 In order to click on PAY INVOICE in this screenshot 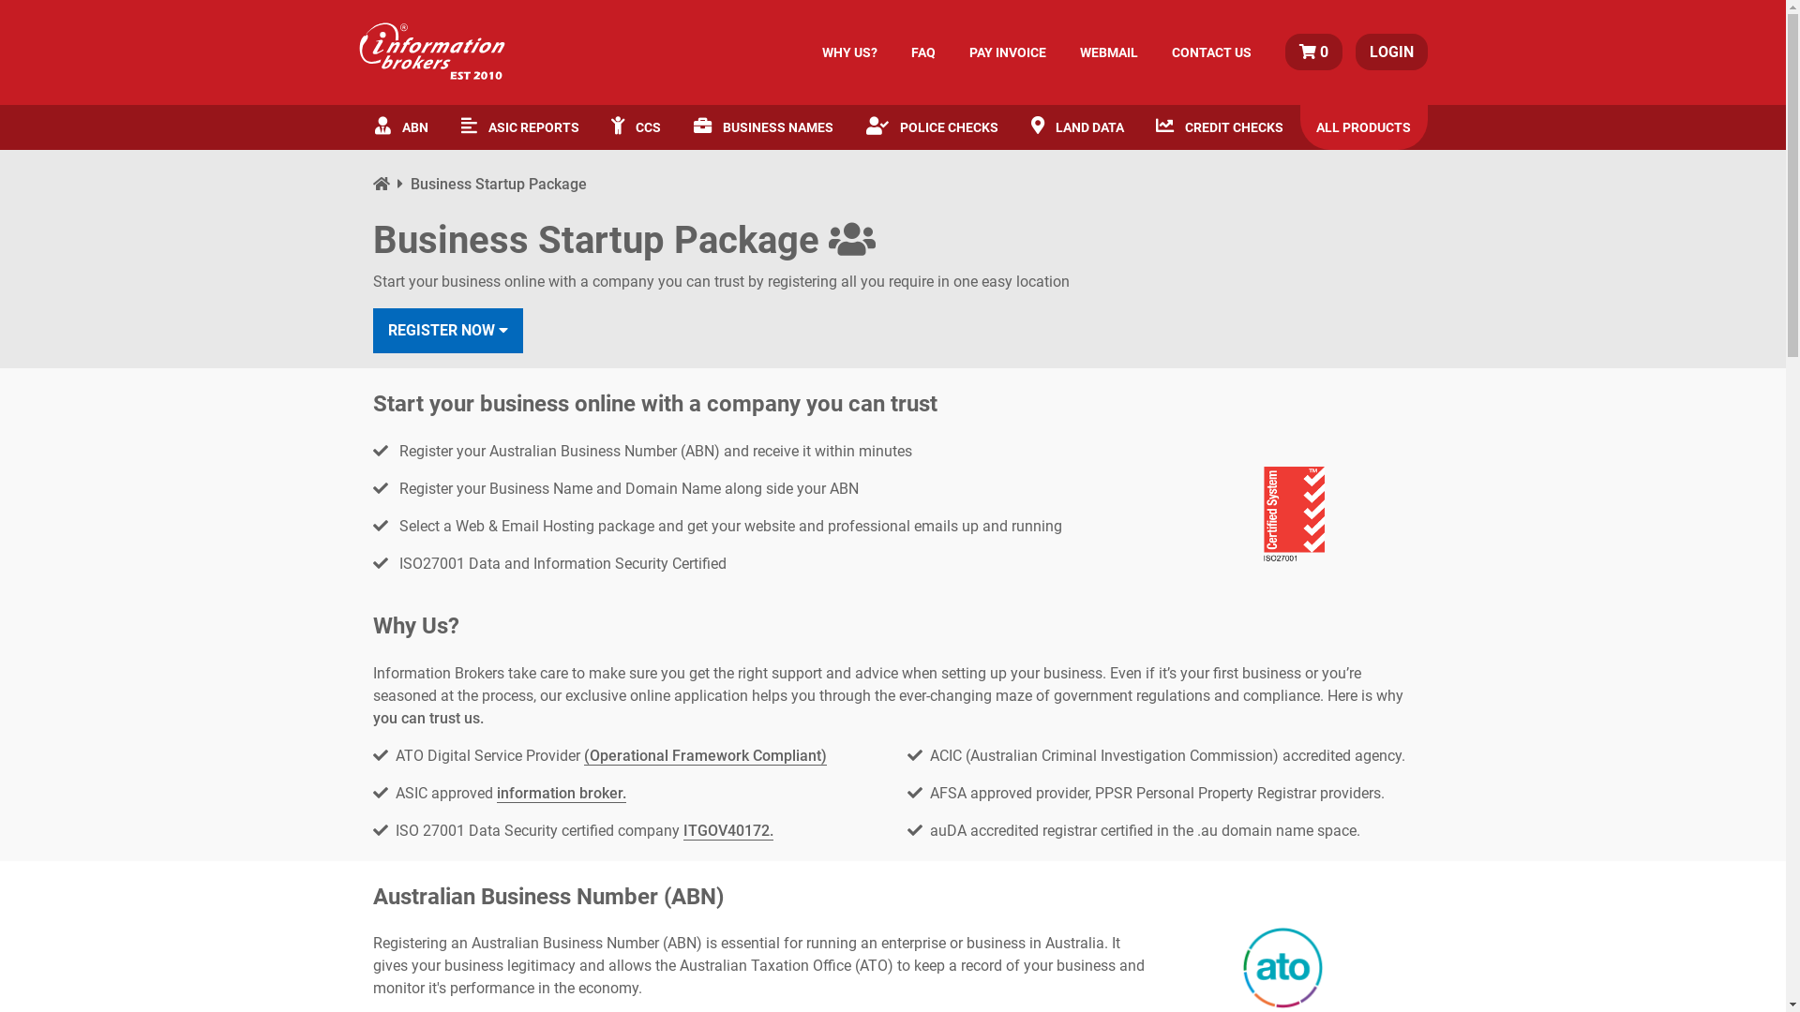, I will do `click(1007, 52)`.